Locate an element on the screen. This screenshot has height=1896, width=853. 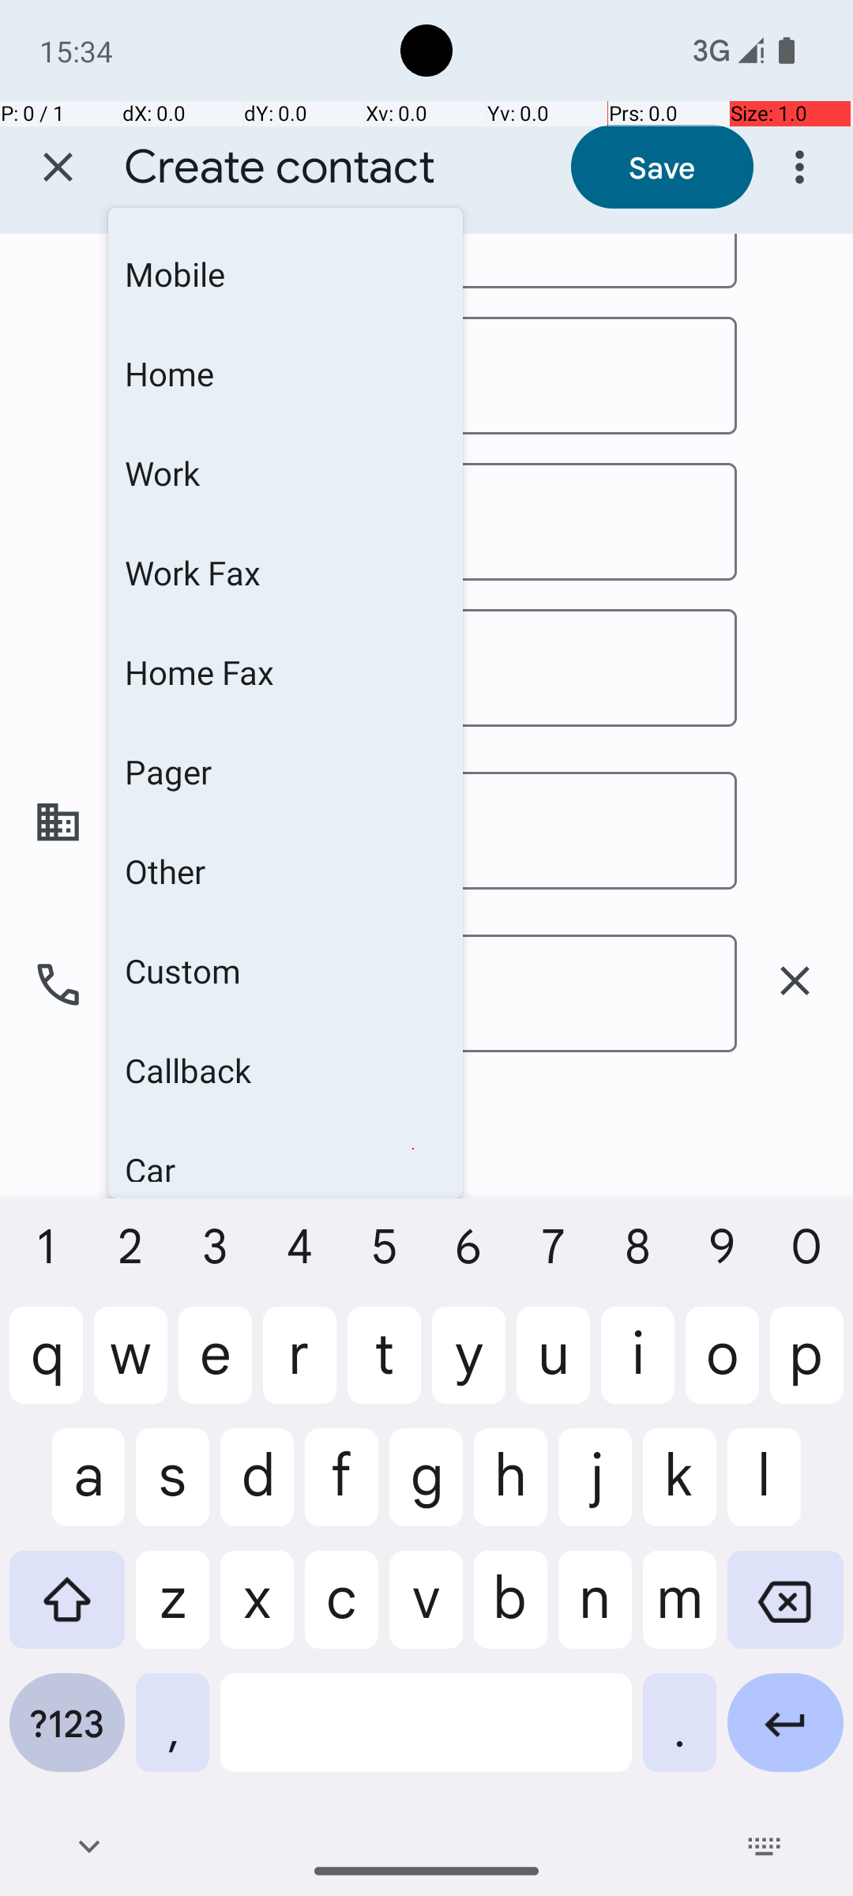
x is located at coordinates (257, 1612).